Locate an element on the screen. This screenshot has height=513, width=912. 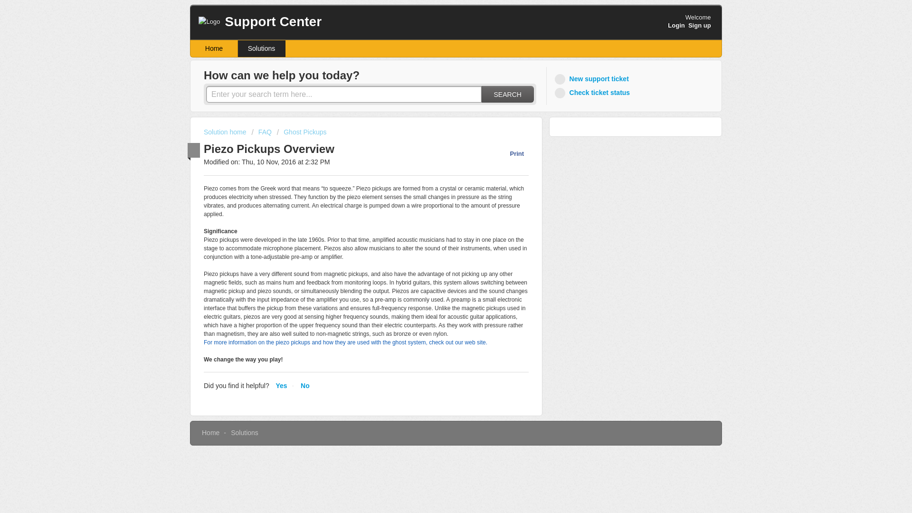
Ghost Pickups is located at coordinates (302, 132).